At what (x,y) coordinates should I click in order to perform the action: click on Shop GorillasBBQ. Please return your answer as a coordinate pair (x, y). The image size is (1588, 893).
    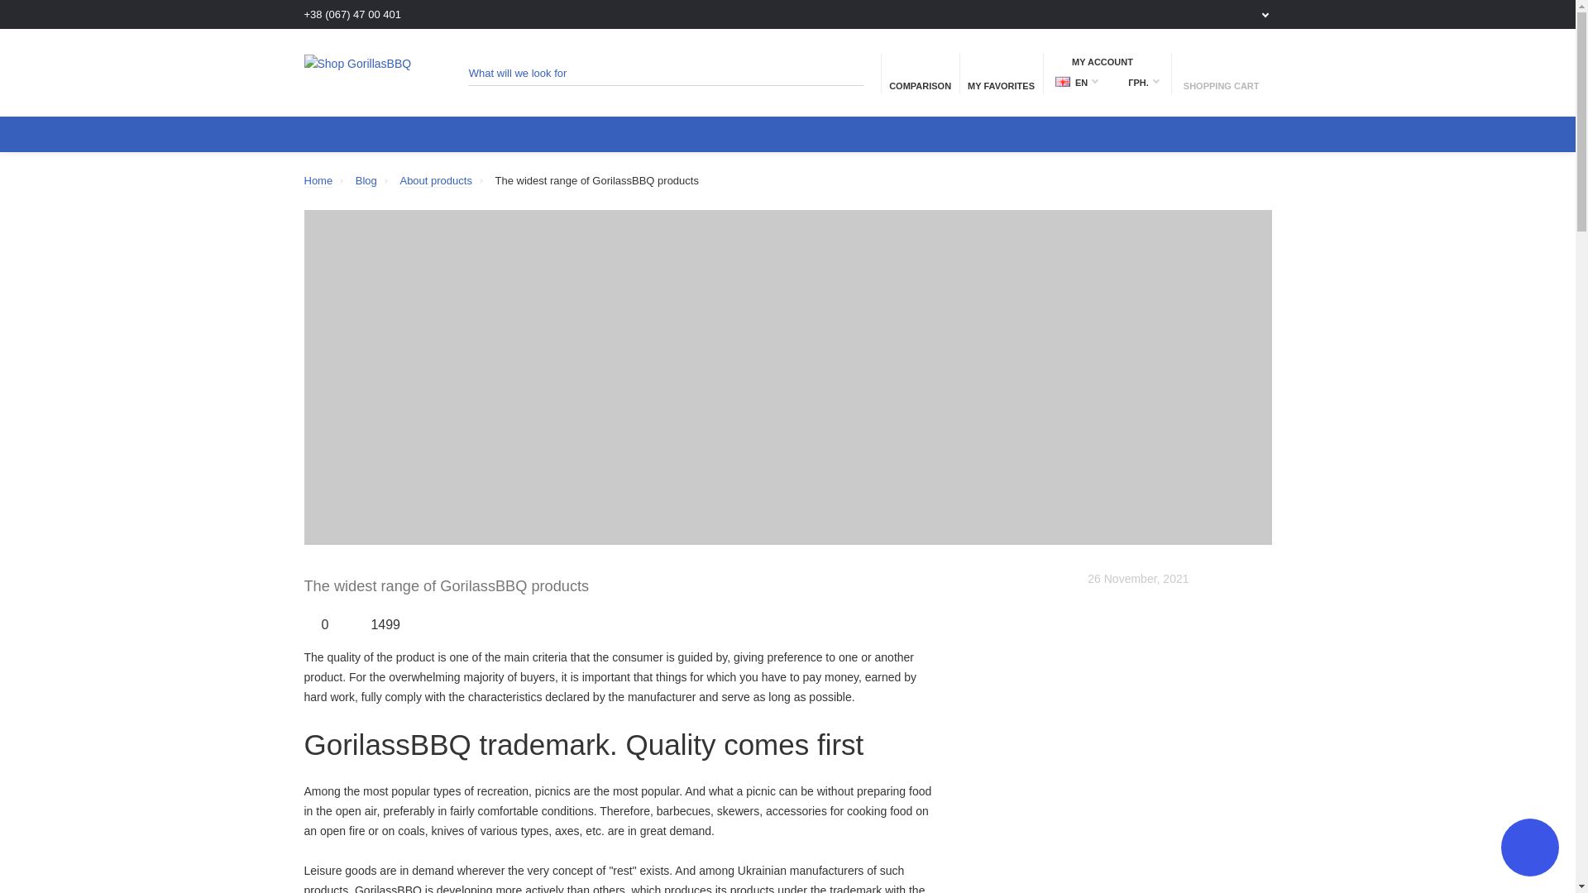
    Looking at the image, I should click on (366, 73).